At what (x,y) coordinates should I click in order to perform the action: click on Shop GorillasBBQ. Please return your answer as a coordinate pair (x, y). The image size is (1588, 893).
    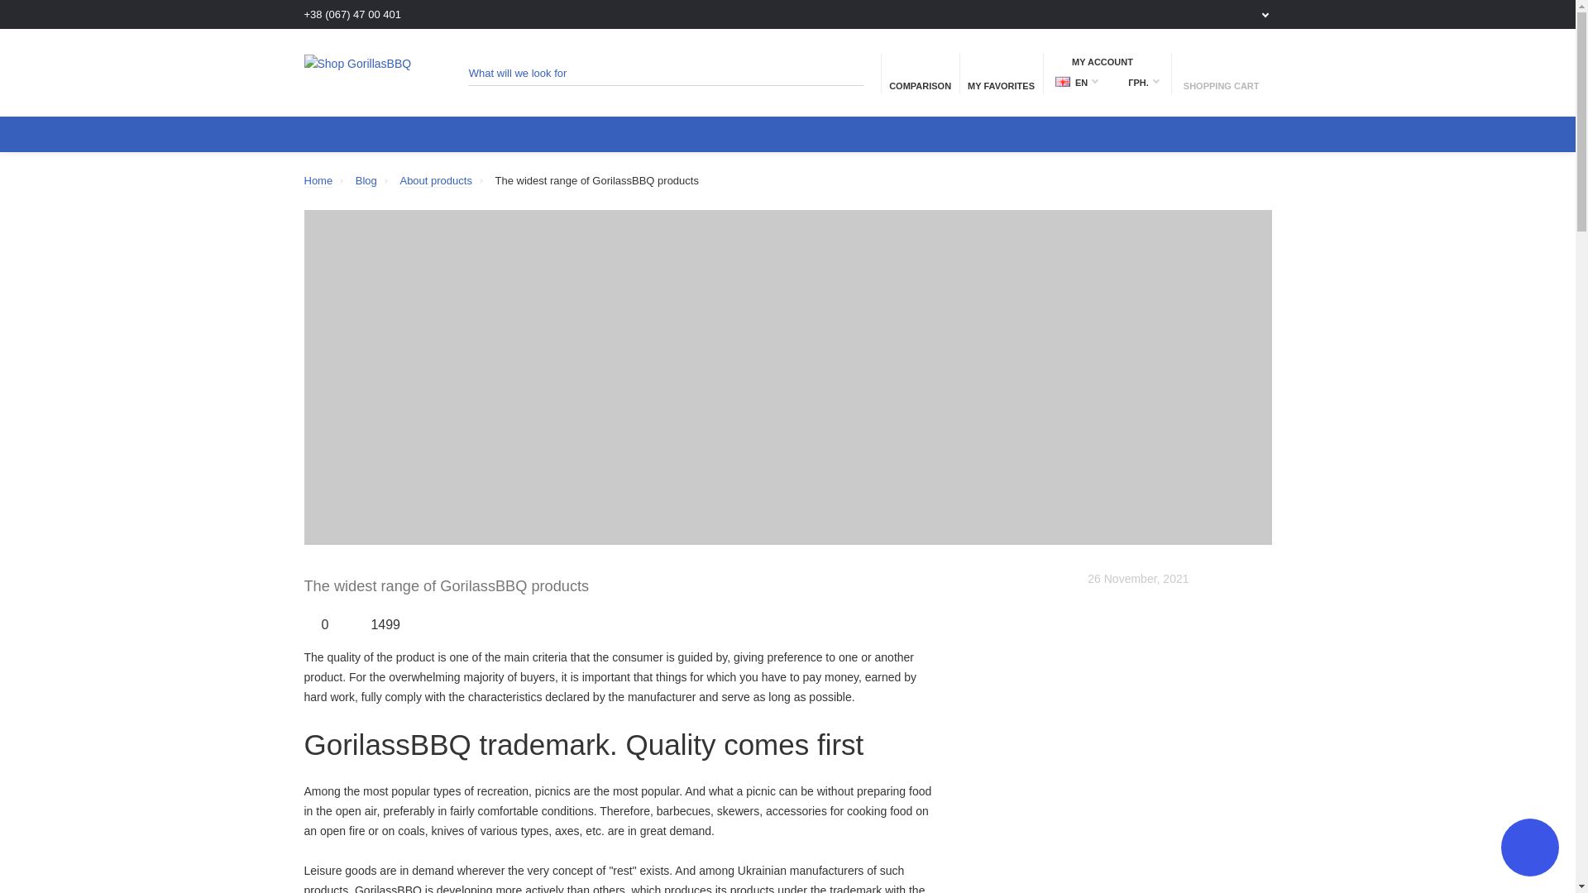
    Looking at the image, I should click on (366, 73).